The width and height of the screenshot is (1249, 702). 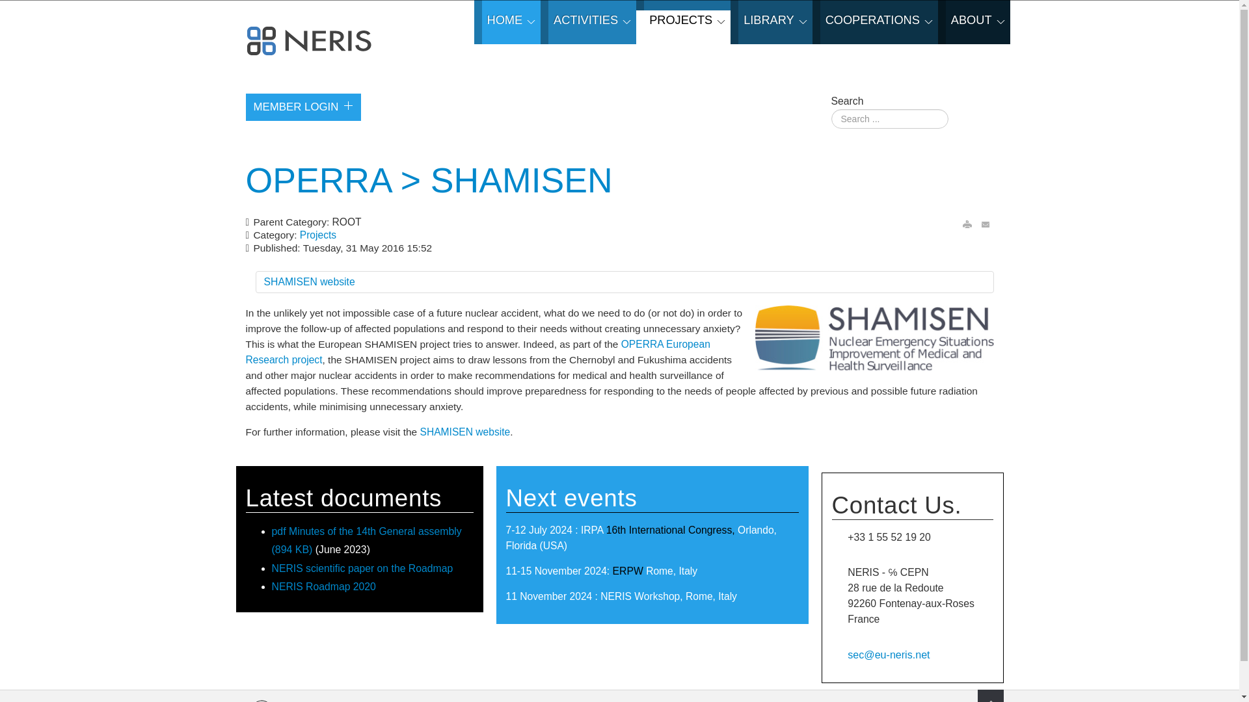 What do you see at coordinates (317, 235) in the screenshot?
I see `Projects` at bounding box center [317, 235].